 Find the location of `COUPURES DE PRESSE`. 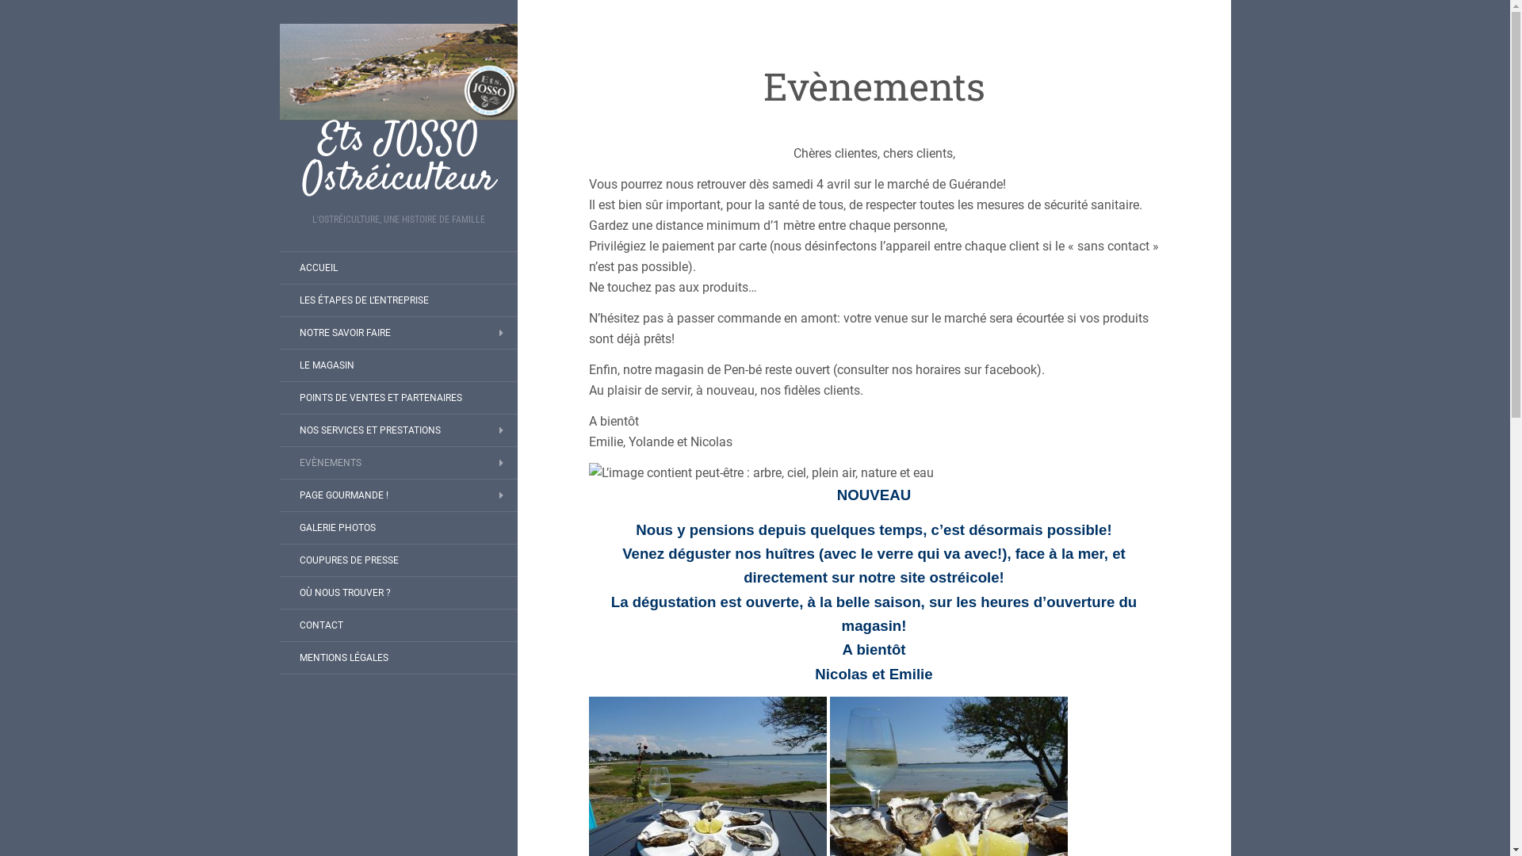

COUPURES DE PRESSE is located at coordinates (349, 560).